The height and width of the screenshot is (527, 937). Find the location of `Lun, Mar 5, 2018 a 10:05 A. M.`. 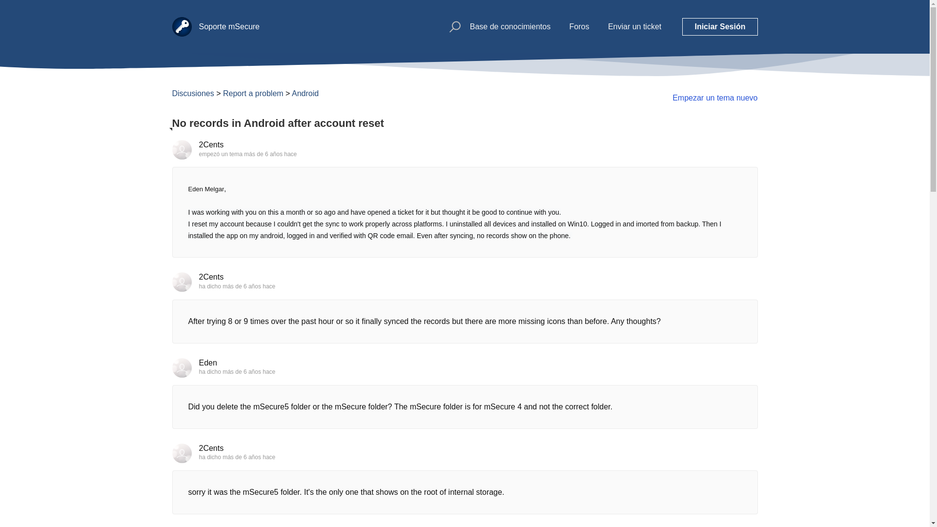

Lun, Mar 5, 2018 a 10:05 A. M. is located at coordinates (270, 154).